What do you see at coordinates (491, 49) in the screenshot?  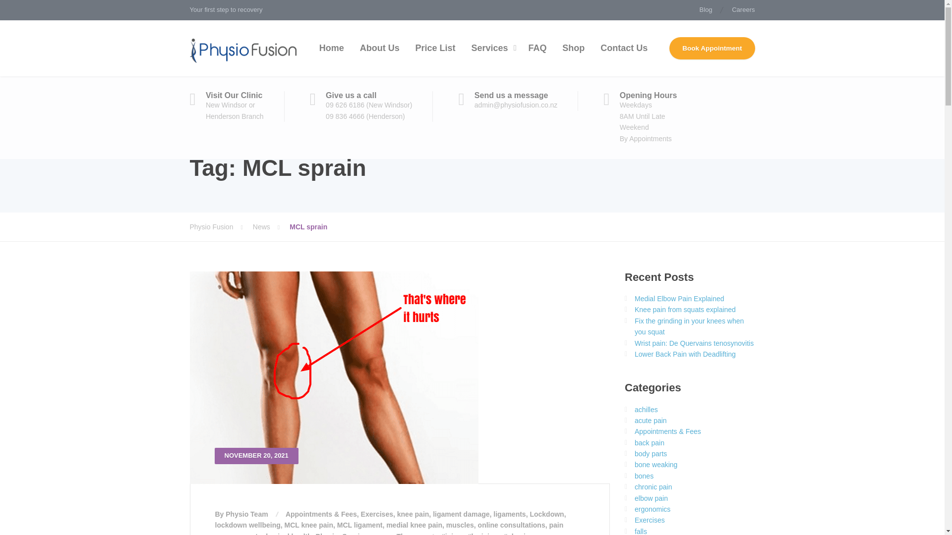 I see `Services` at bounding box center [491, 49].